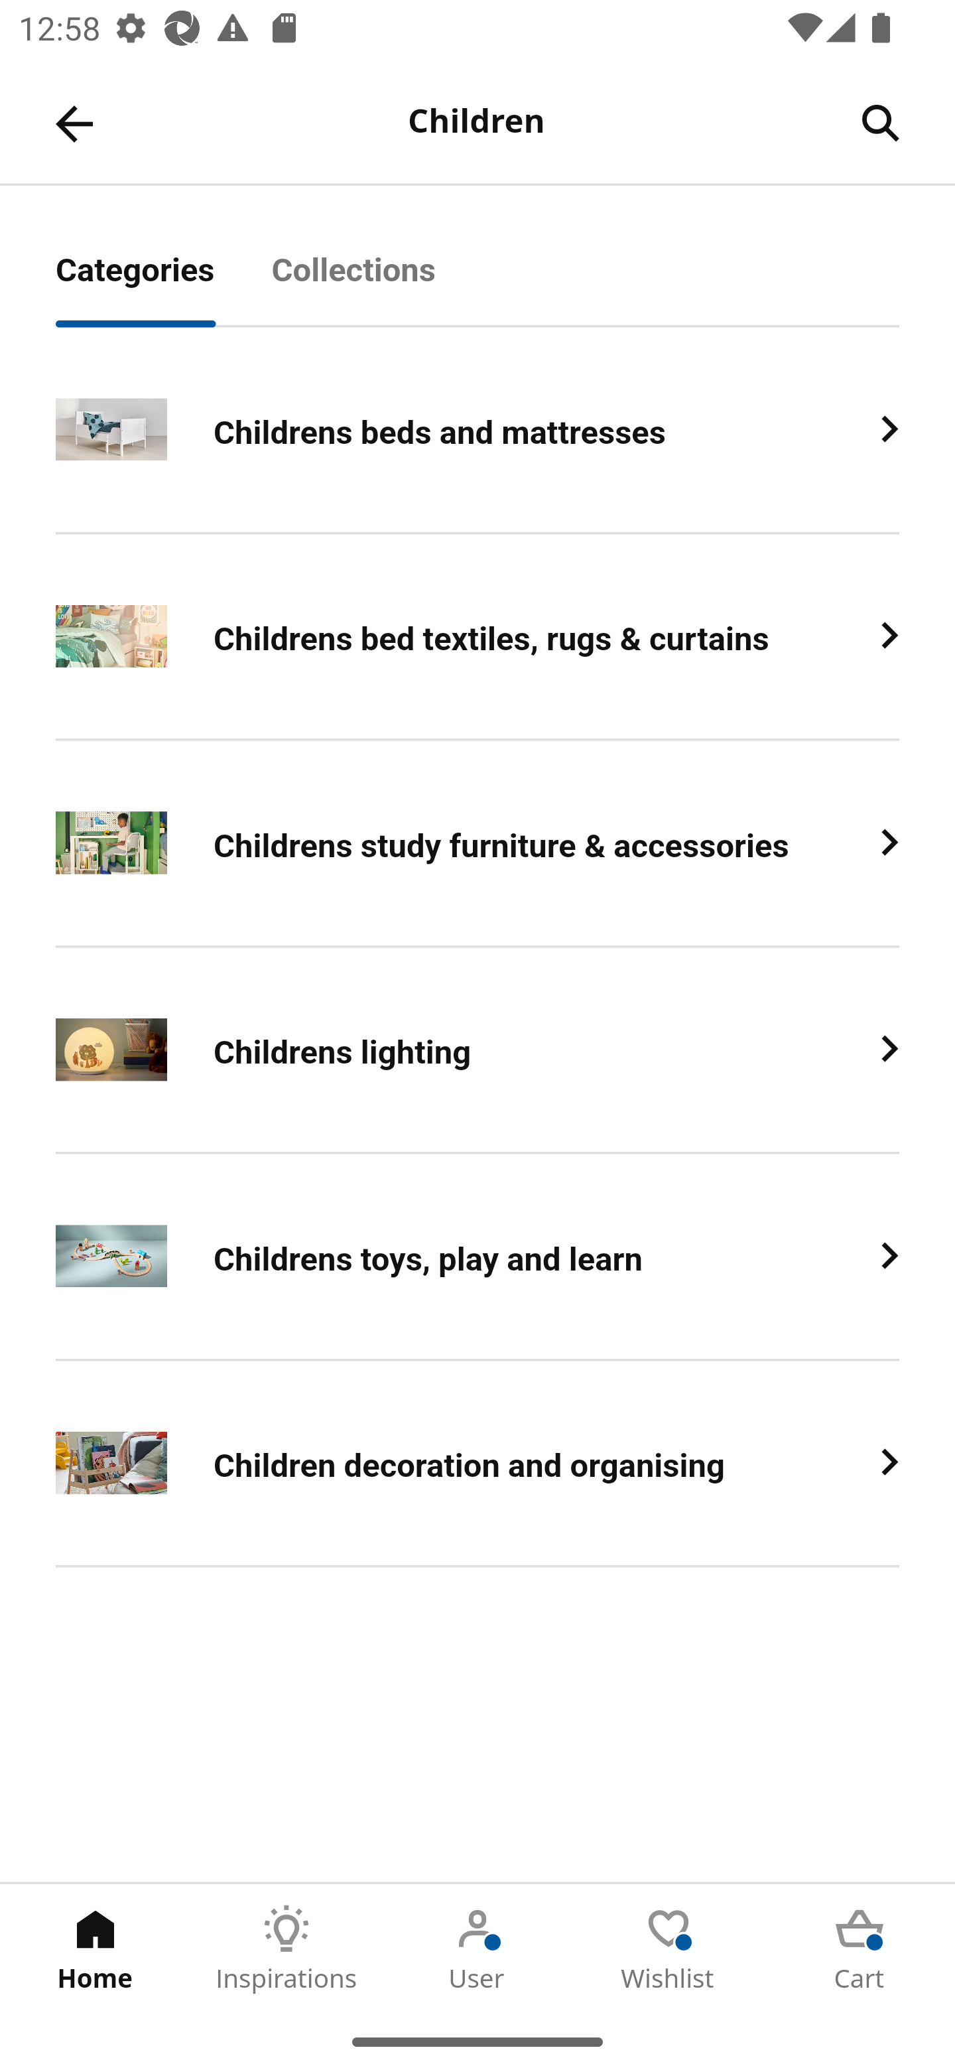 This screenshot has height=2070, width=955. I want to click on Childrens beds and mattresses, so click(477, 430).